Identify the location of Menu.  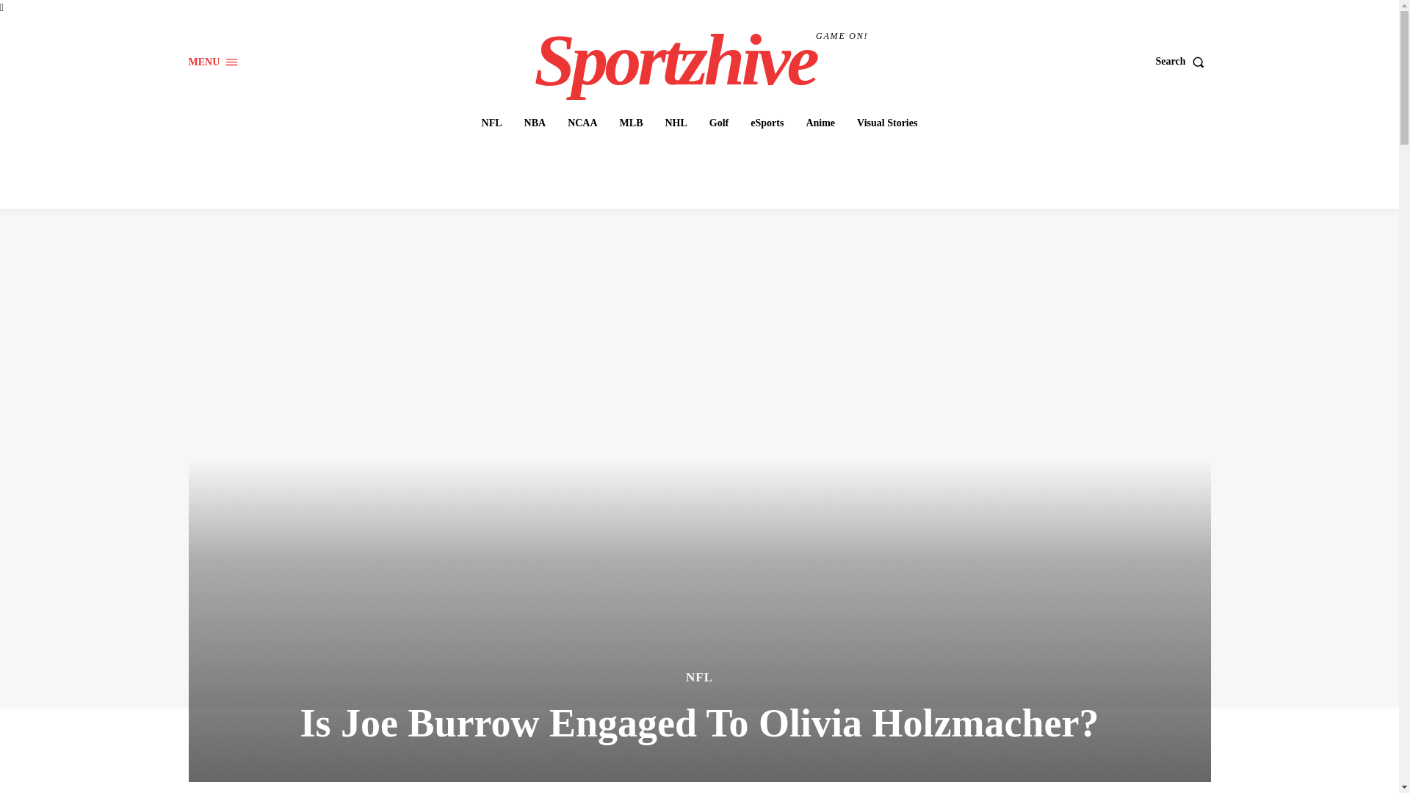
(213, 62).